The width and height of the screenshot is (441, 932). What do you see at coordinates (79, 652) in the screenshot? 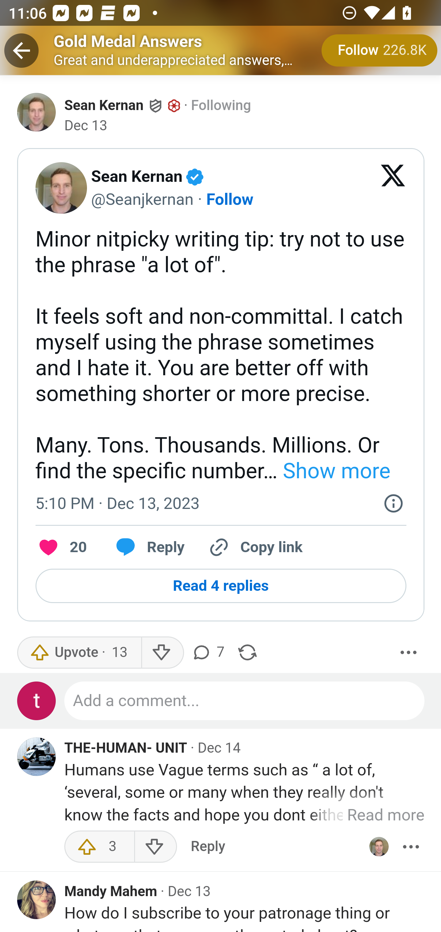
I see `Upvote` at bounding box center [79, 652].